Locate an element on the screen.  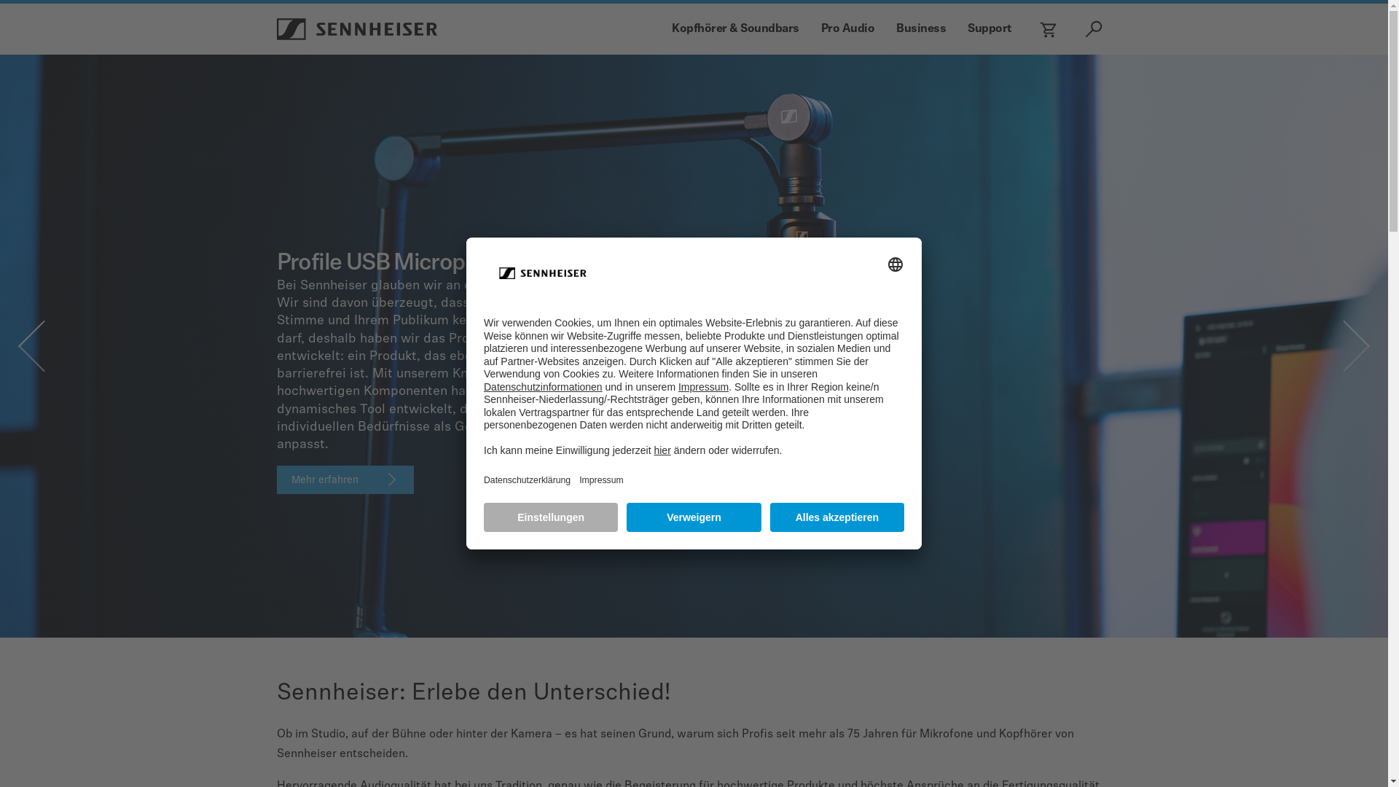
Business is located at coordinates (921, 29).